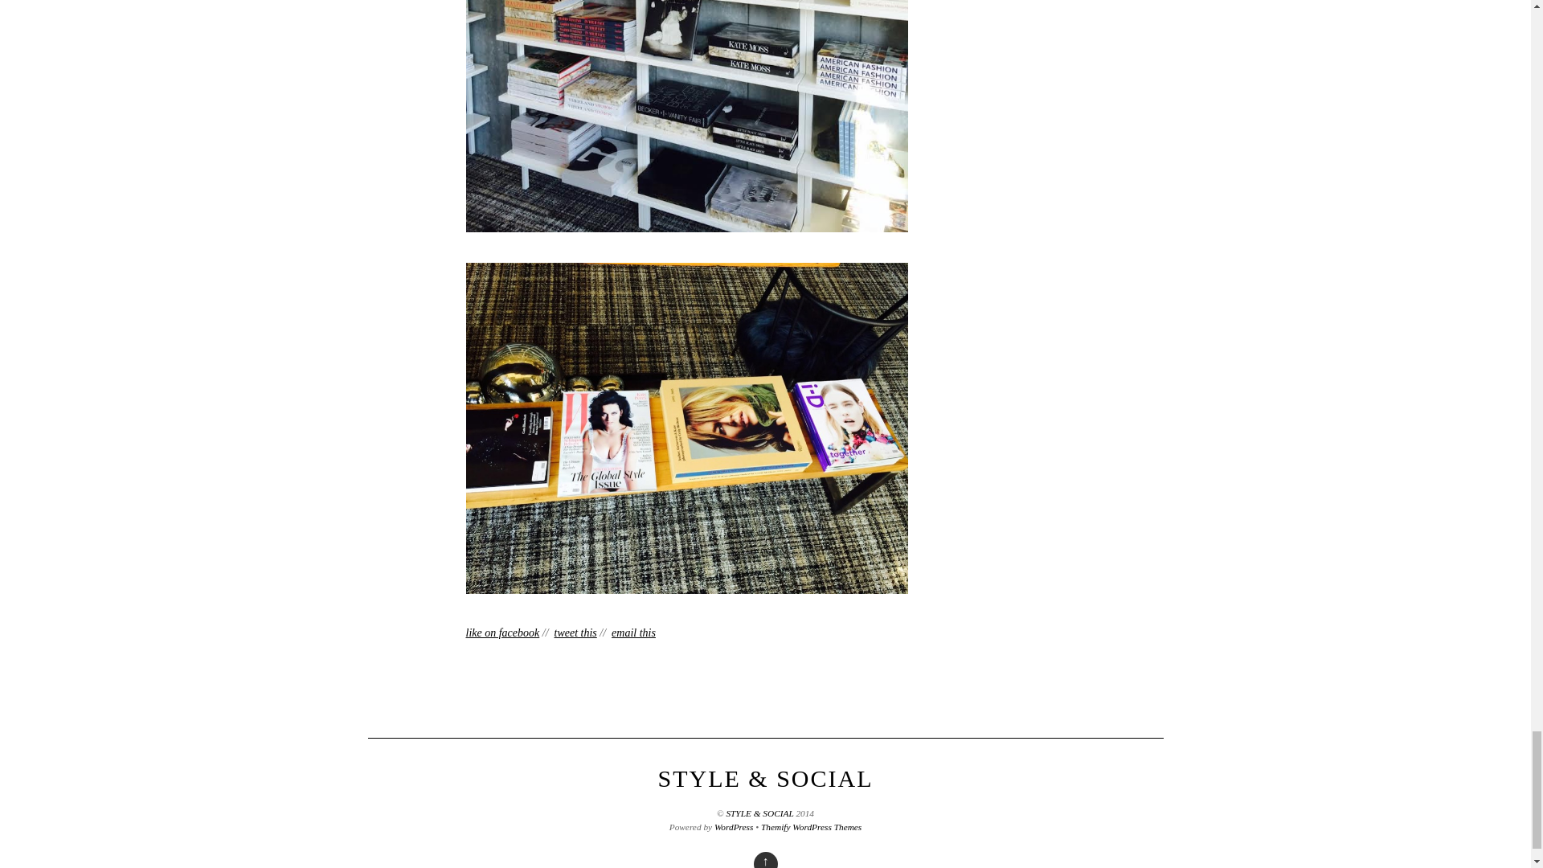 The width and height of the screenshot is (1543, 868). Describe the element at coordinates (633, 632) in the screenshot. I see `email this` at that location.